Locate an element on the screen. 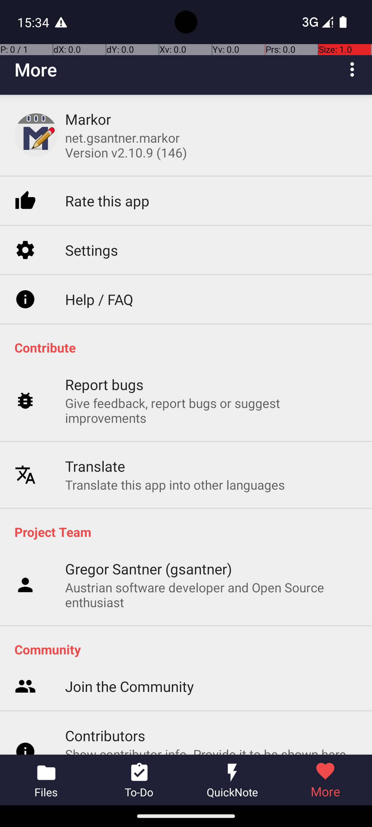 The width and height of the screenshot is (372, 827). Give feedback, report bugs or suggest improvements is located at coordinates (211, 405).